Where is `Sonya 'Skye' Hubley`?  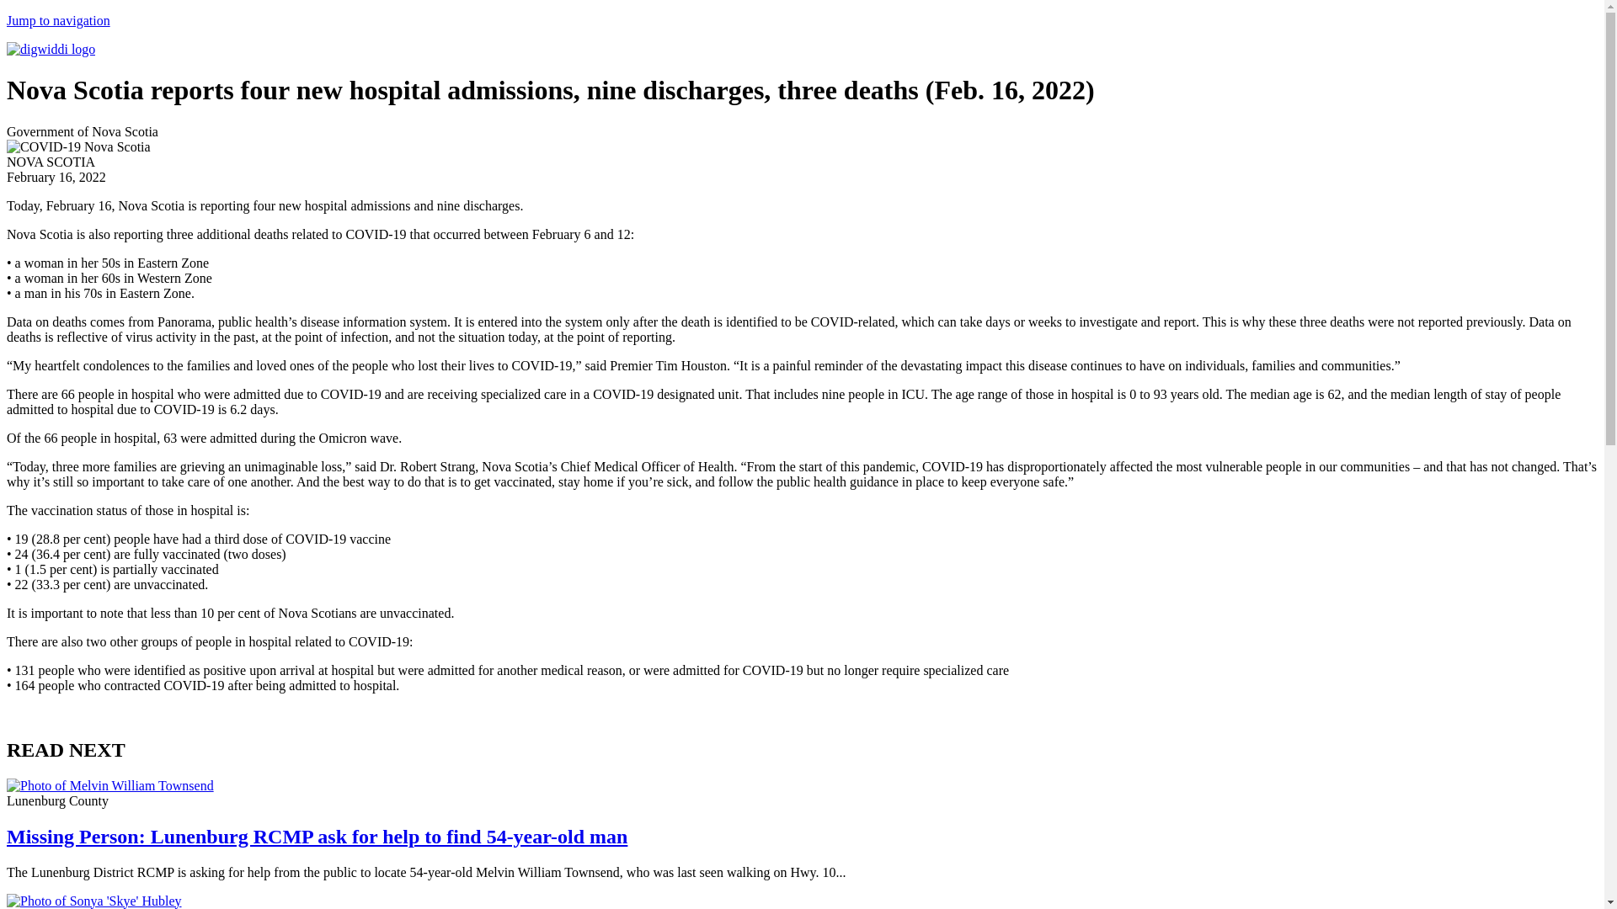 Sonya 'Skye' Hubley is located at coordinates (93, 901).